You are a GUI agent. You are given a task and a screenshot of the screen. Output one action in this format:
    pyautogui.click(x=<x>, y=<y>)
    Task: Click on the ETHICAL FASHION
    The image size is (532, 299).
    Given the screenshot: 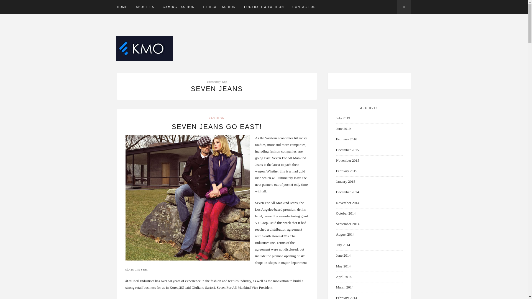 What is the action you would take?
    pyautogui.click(x=219, y=7)
    